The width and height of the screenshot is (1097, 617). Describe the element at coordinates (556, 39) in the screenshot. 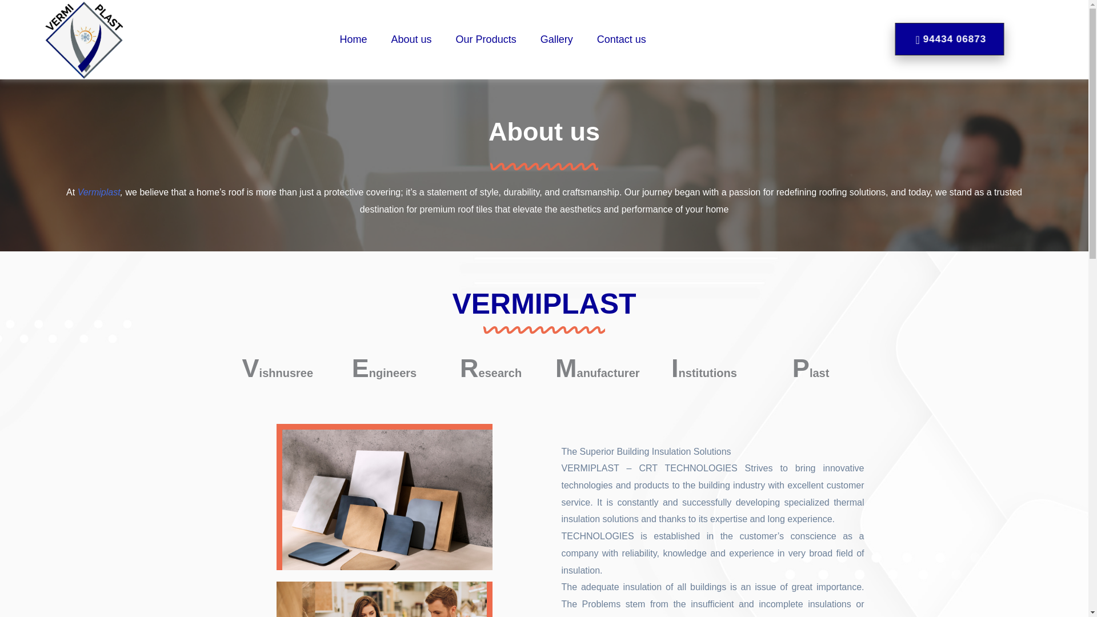

I see `Gallery` at that location.